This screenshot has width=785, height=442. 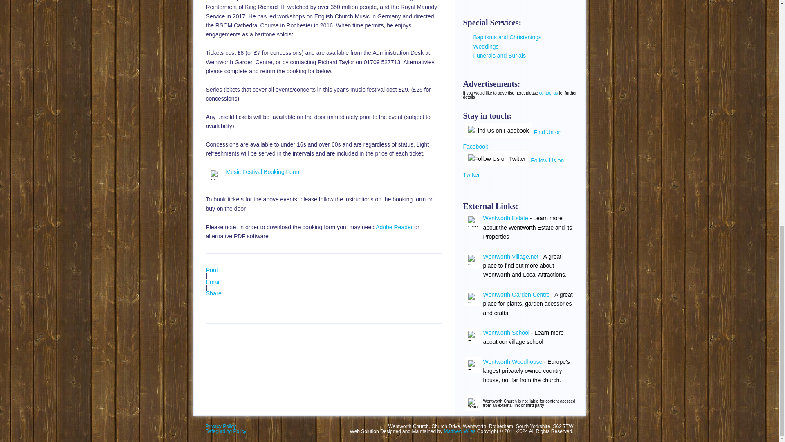 What do you see at coordinates (473, 298) in the screenshot?
I see `Wentworth Village` at bounding box center [473, 298].